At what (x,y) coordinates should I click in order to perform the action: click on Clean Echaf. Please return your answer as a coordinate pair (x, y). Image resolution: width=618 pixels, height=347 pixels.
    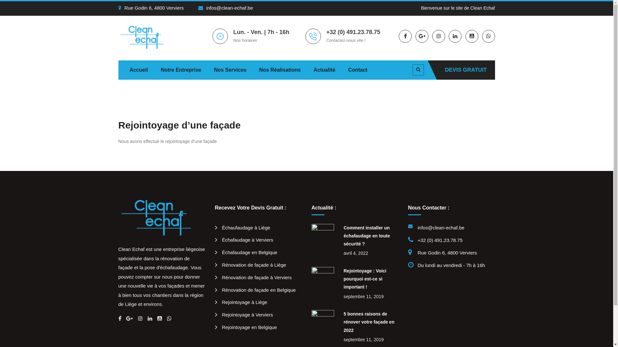
    Looking at the image, I should click on (162, 217).